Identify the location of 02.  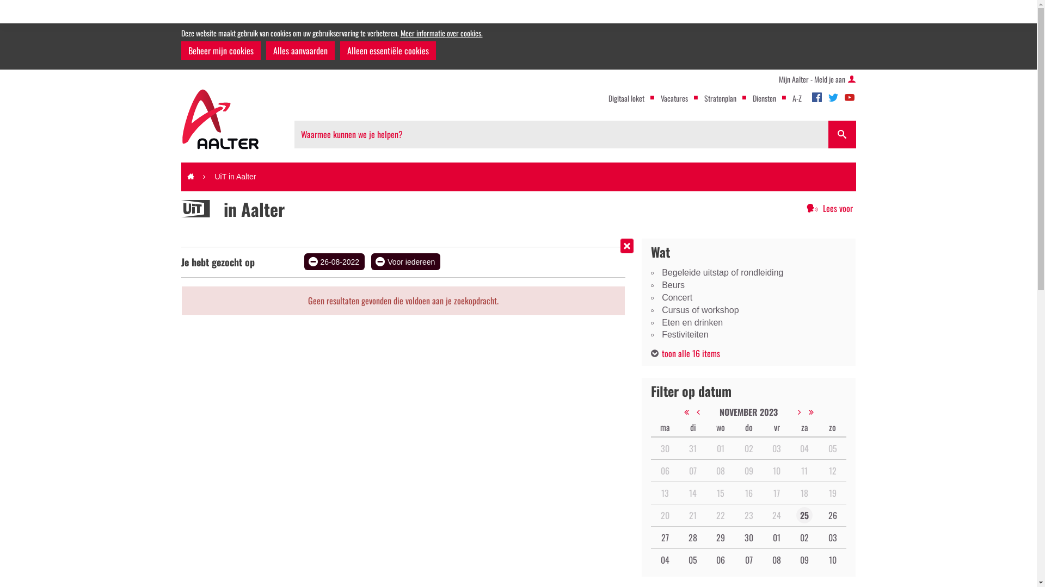
(804, 538).